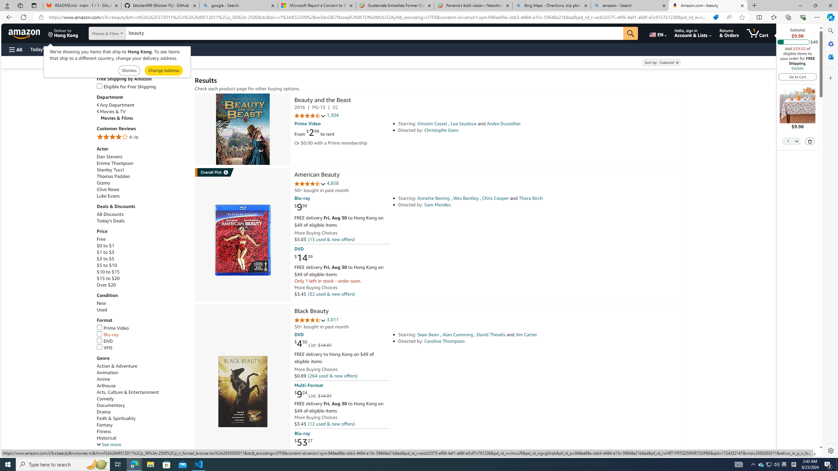  What do you see at coordinates (113, 328) in the screenshot?
I see `Prime Video` at bounding box center [113, 328].